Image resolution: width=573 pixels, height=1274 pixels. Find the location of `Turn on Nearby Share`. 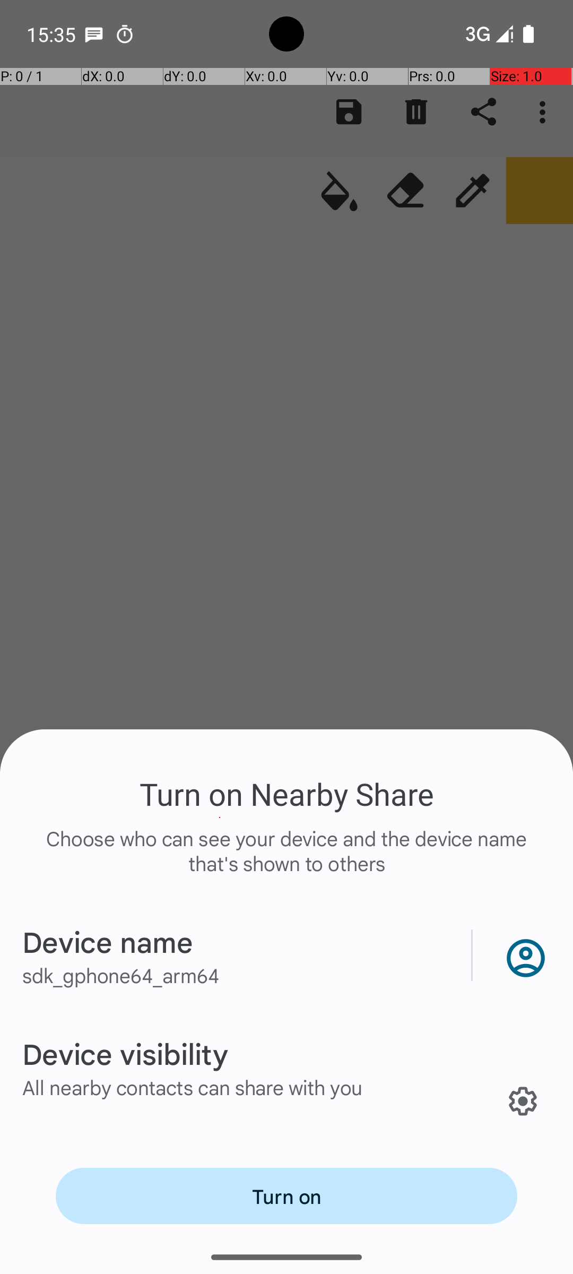

Turn on Nearby Share is located at coordinates (286, 794).